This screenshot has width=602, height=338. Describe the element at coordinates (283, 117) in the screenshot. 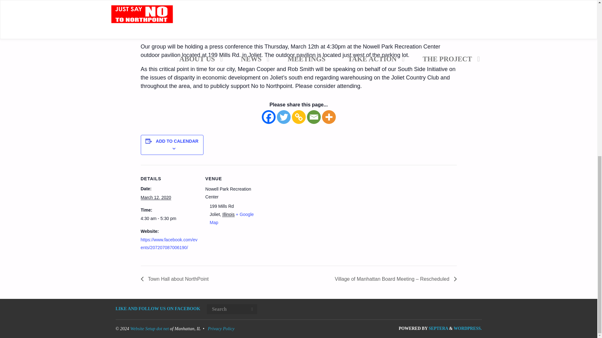

I see `Twitter` at that location.